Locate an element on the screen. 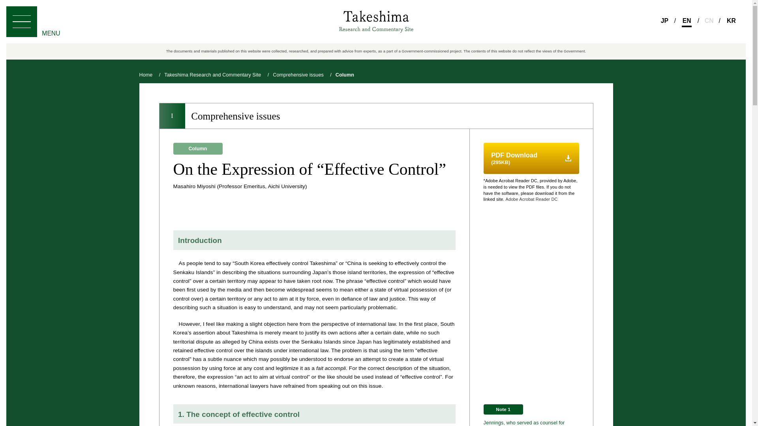  JP is located at coordinates (664, 22).